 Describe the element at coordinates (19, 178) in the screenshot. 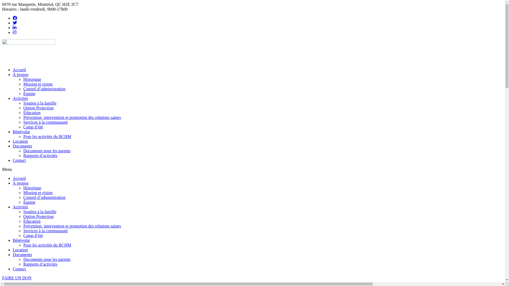

I see `Accueil` at that location.